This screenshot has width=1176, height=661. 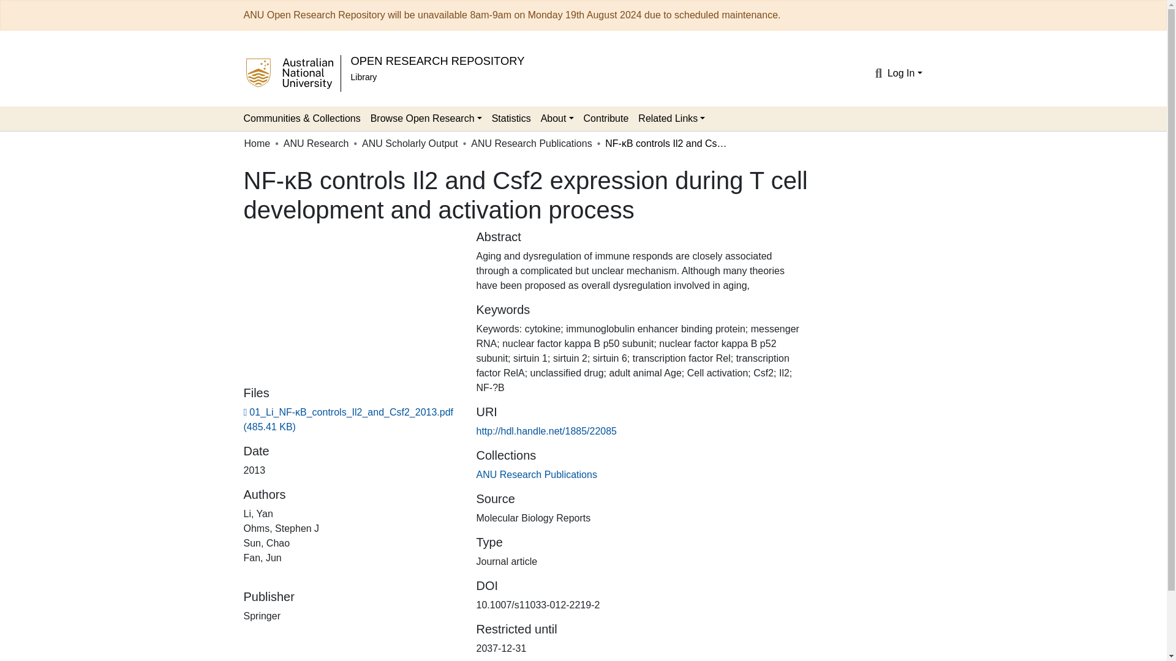 I want to click on ANU Research Publications, so click(x=536, y=474).